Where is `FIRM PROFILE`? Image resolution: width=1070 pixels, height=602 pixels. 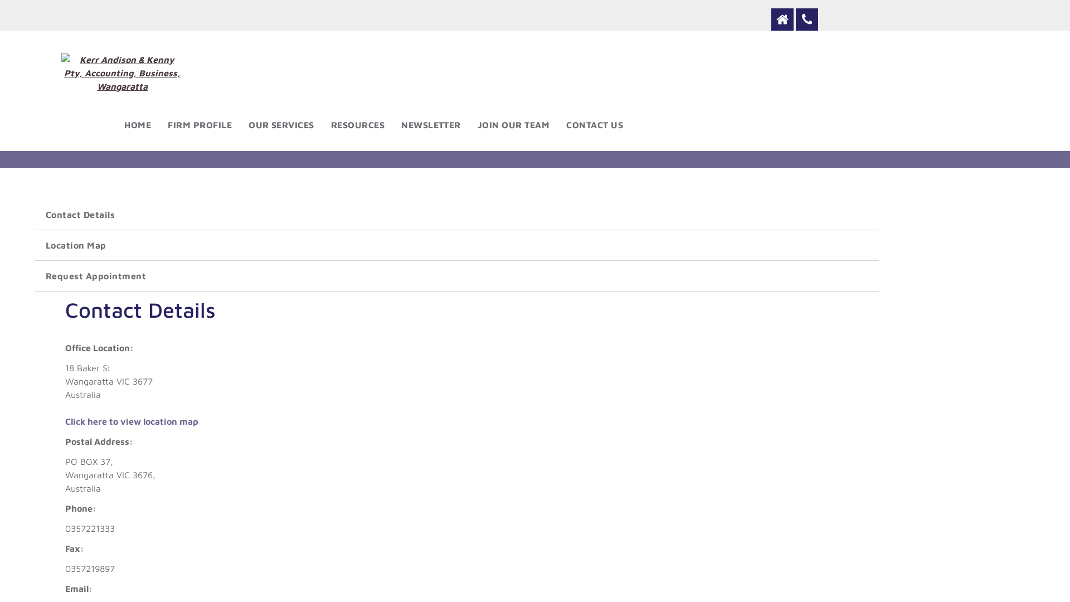 FIRM PROFILE is located at coordinates (200, 125).